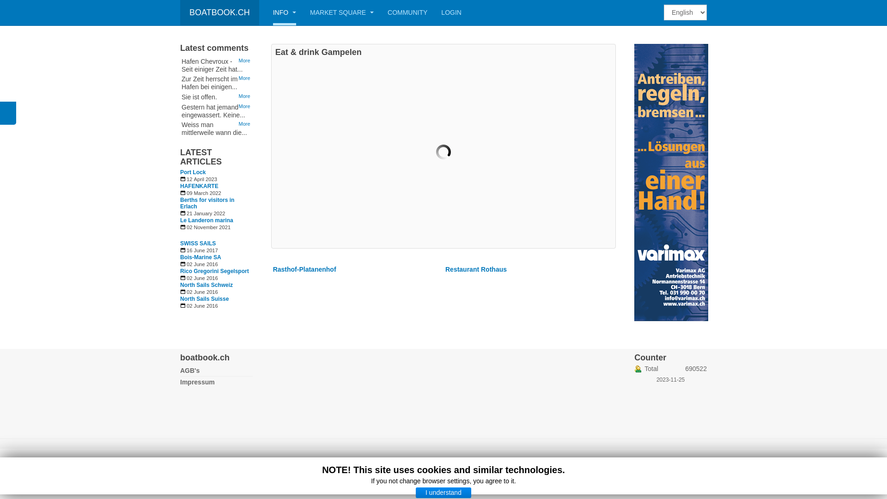 This screenshot has height=499, width=887. Describe the element at coordinates (285, 13) in the screenshot. I see `INFO` at that location.